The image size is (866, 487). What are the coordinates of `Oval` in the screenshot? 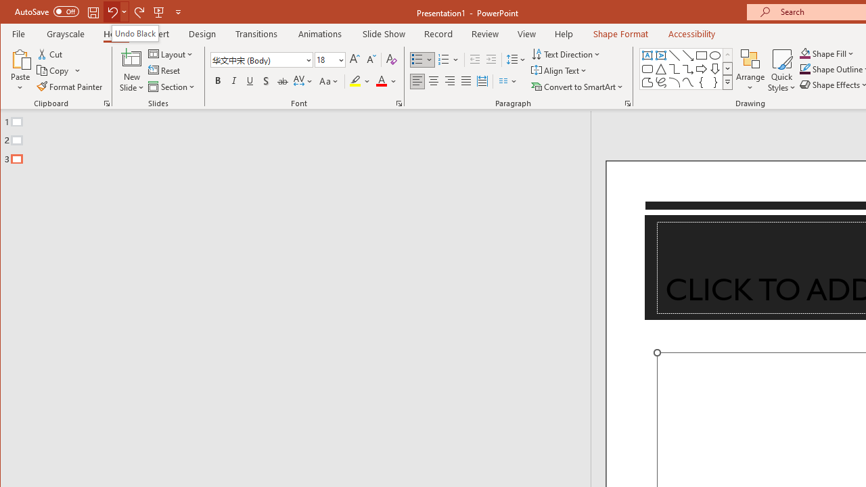 It's located at (715, 55).